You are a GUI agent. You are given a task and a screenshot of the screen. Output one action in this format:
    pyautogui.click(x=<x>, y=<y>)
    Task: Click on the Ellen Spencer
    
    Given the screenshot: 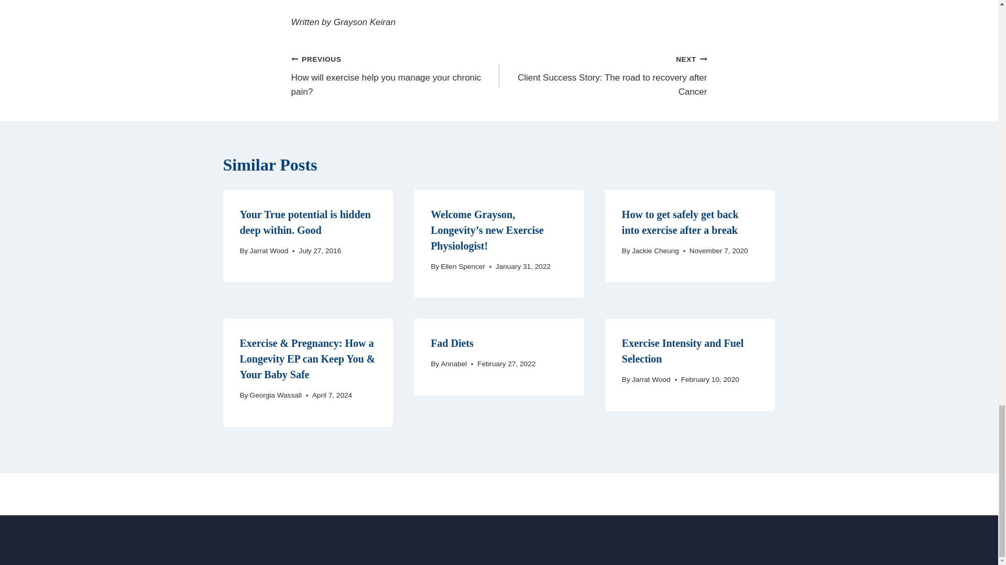 What is the action you would take?
    pyautogui.click(x=655, y=251)
    